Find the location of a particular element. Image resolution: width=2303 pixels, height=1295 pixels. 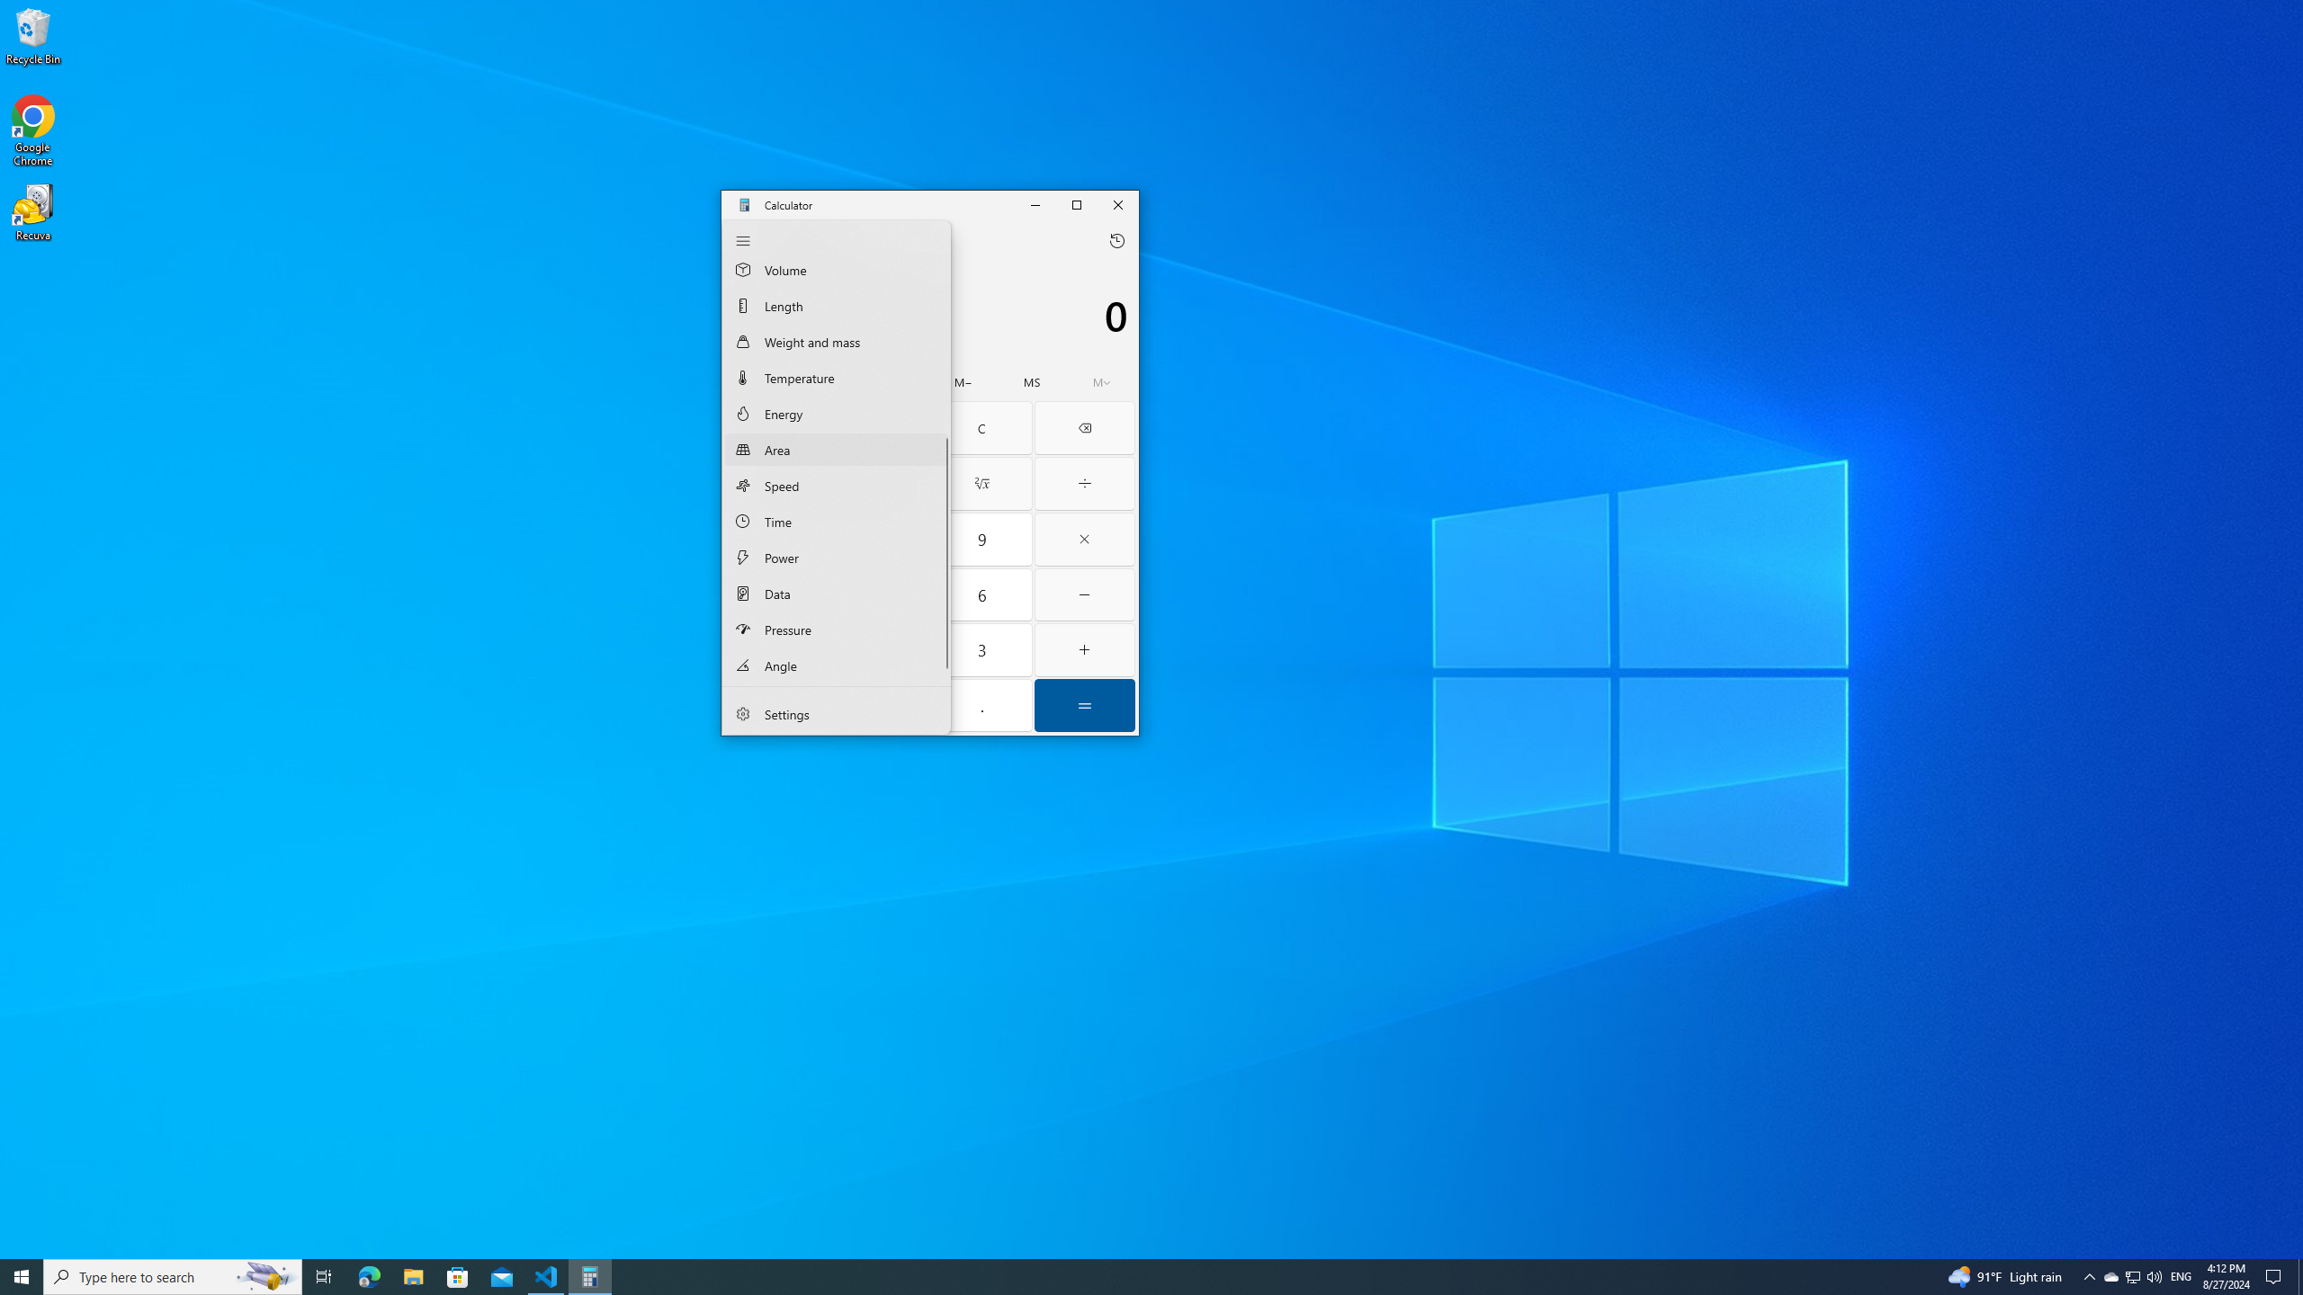

Close Navigation is located at coordinates (742, 241).